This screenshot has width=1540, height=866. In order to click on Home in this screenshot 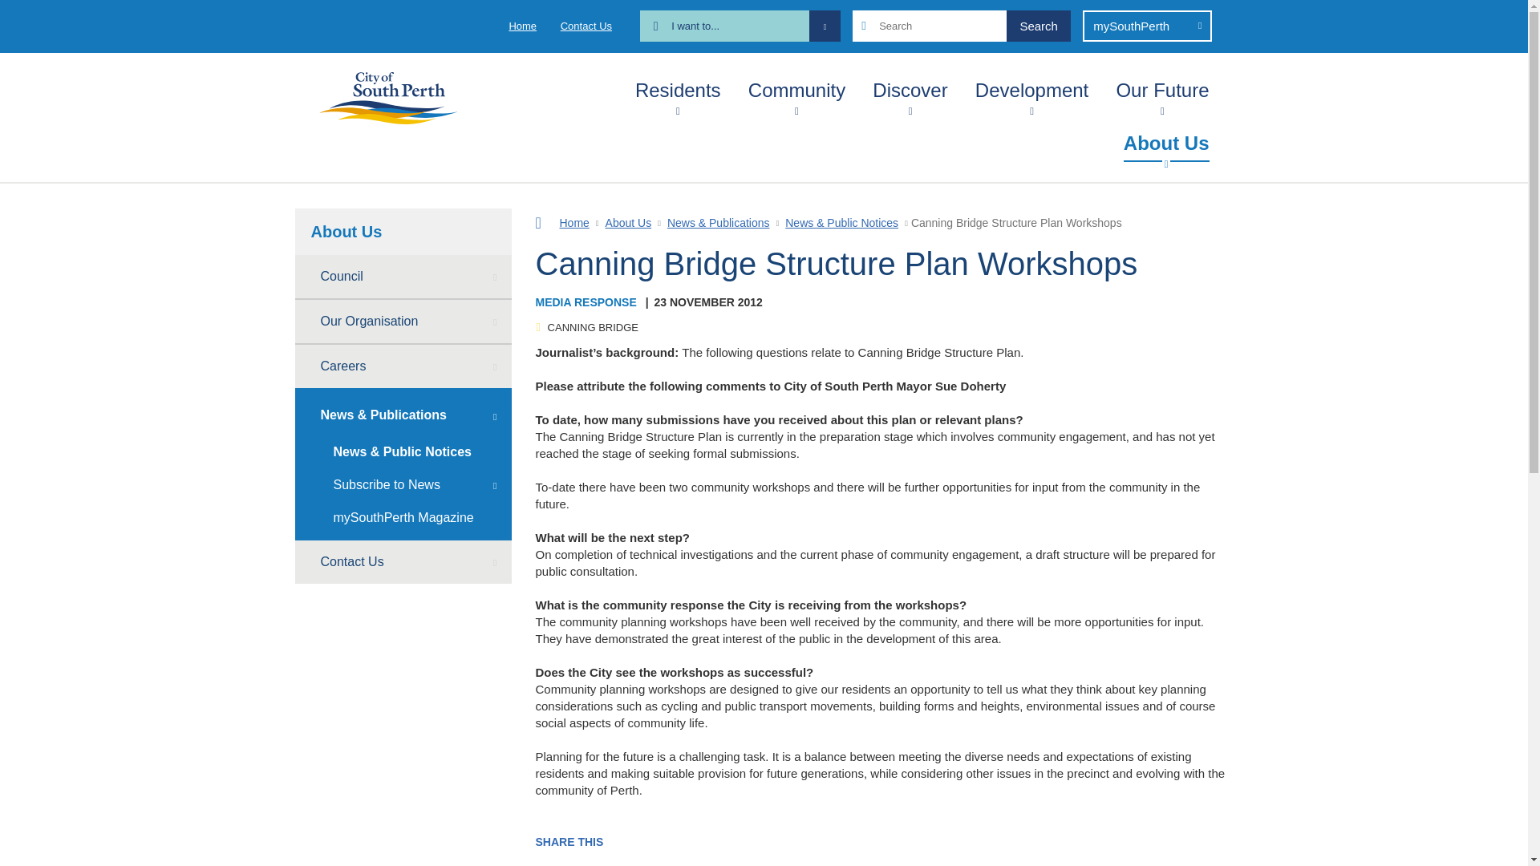, I will do `click(521, 26)`.